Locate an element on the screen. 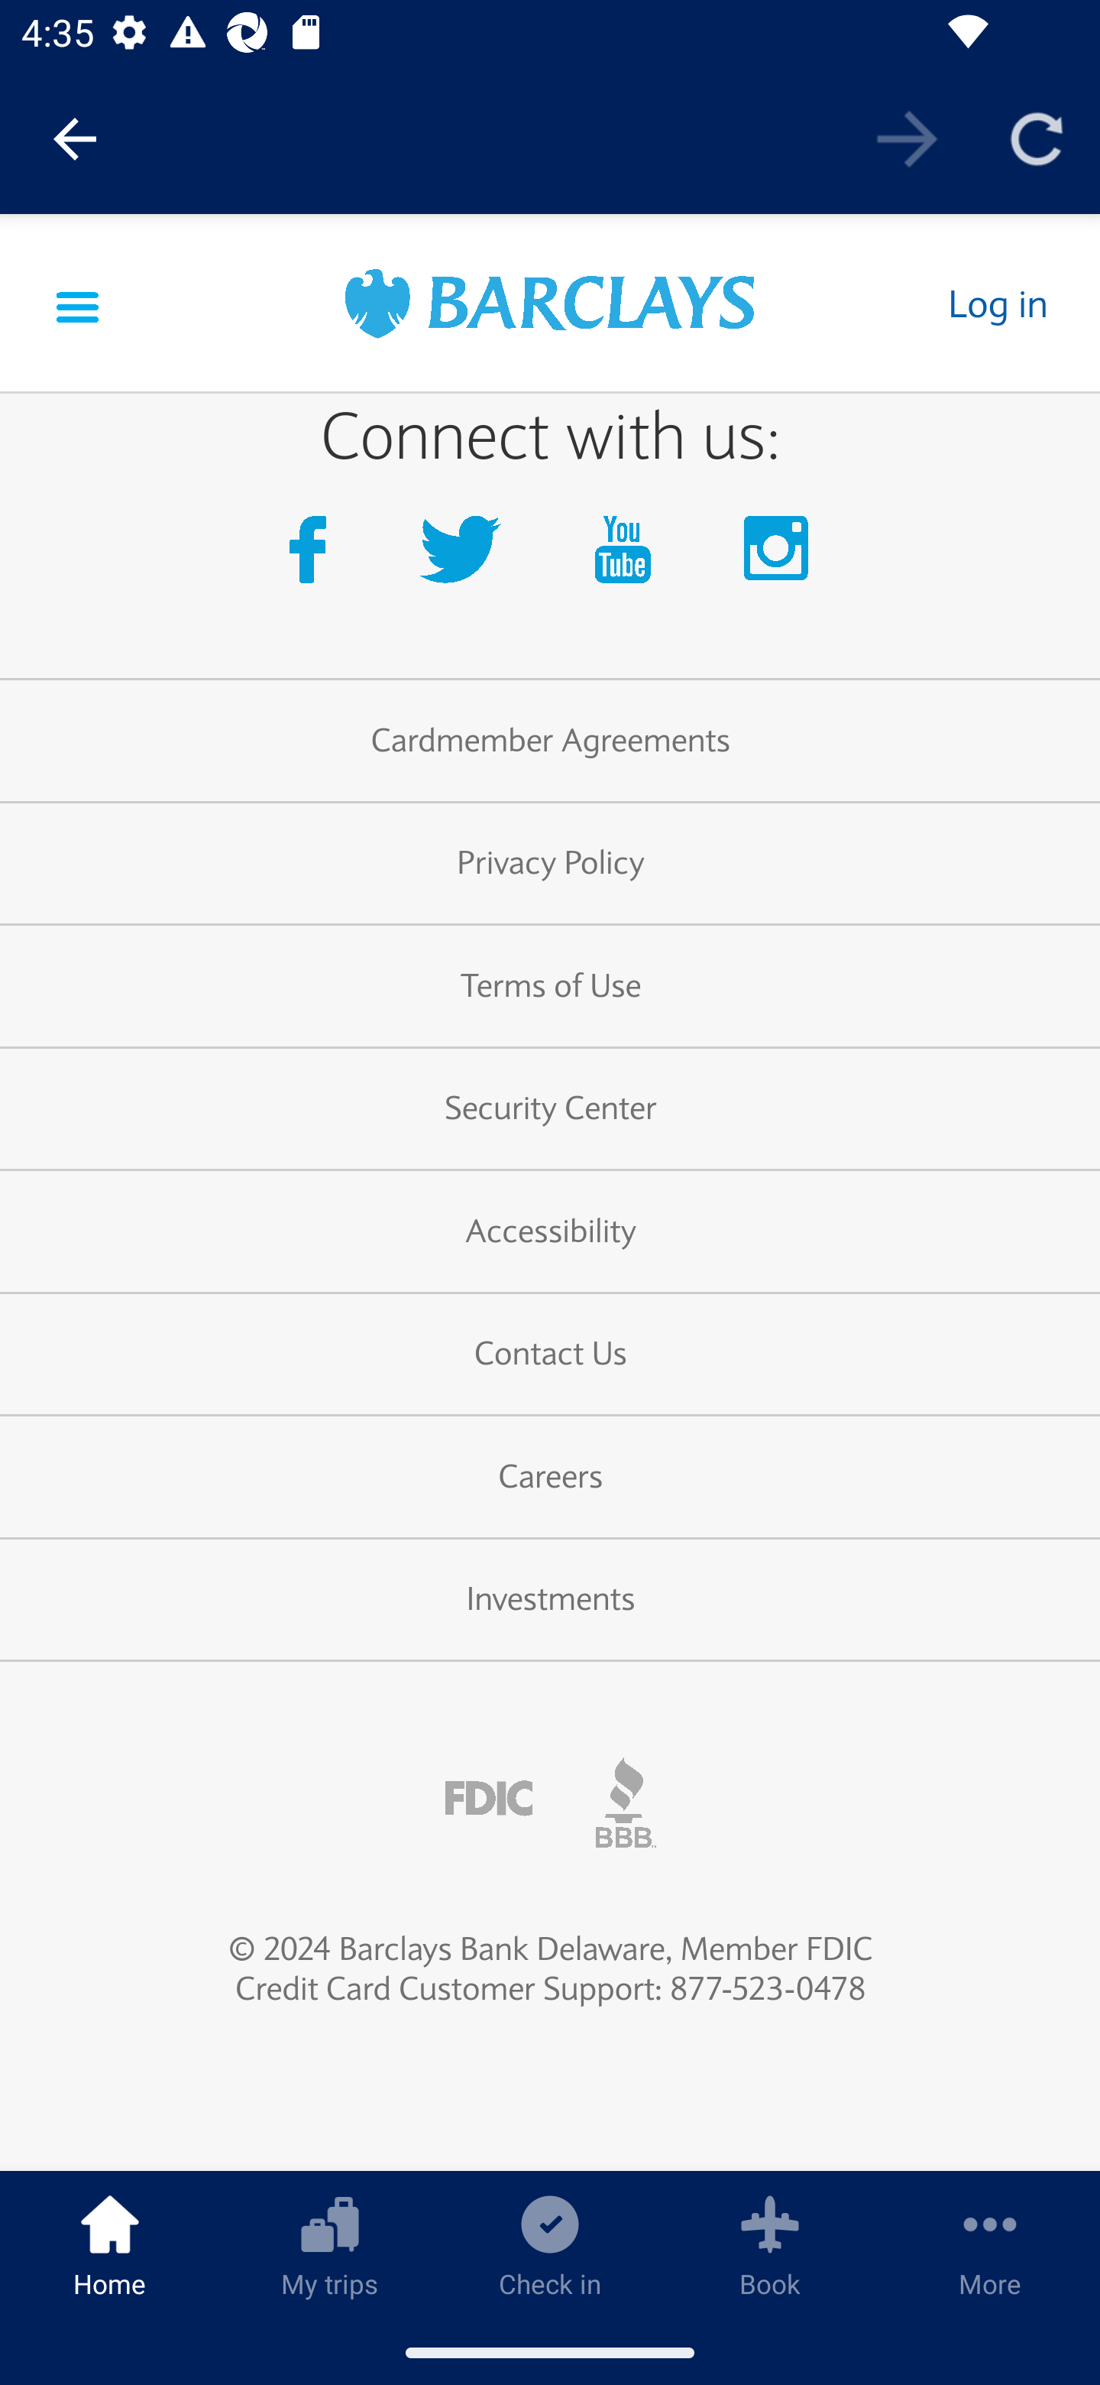 Image resolution: width=1100 pixels, height=2385 pixels. Log in is located at coordinates (996, 303).